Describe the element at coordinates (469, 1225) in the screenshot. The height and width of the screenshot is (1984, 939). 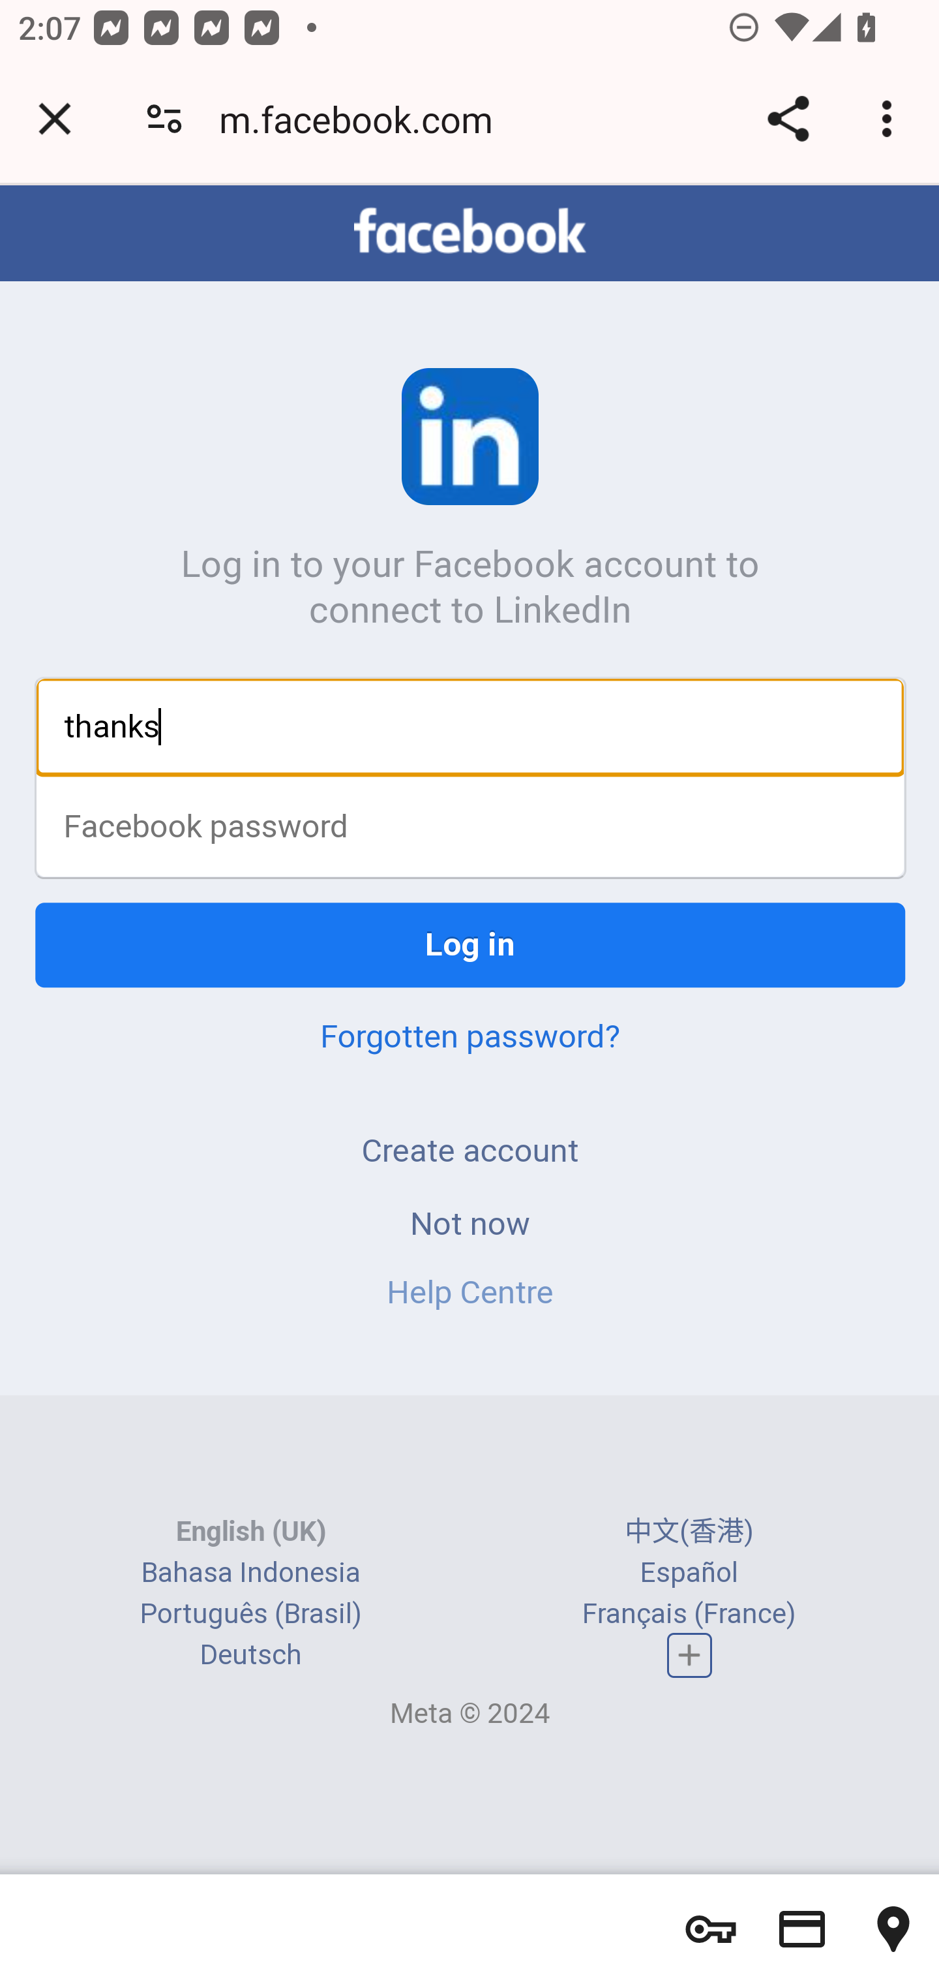
I see `Not now` at that location.